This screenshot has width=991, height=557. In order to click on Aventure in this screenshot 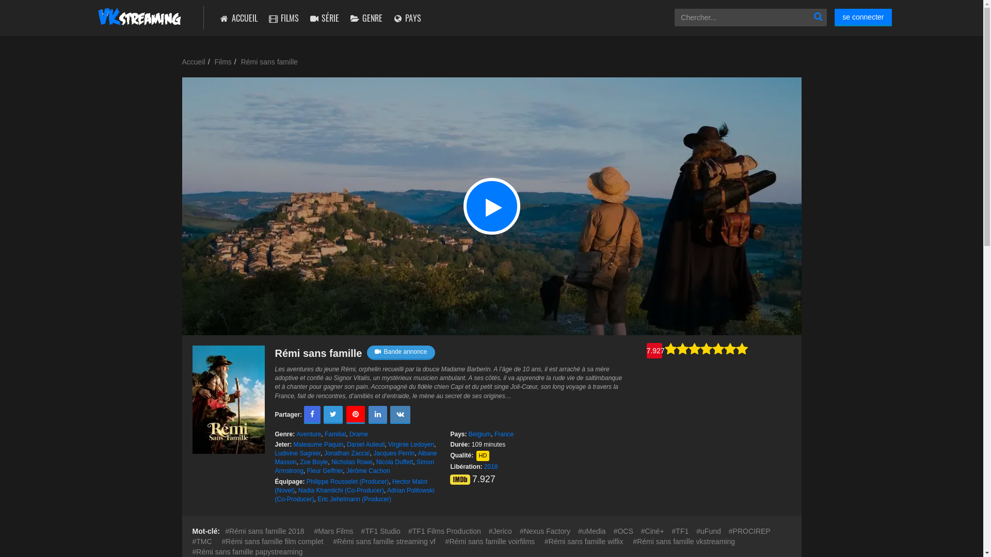, I will do `click(309, 434)`.